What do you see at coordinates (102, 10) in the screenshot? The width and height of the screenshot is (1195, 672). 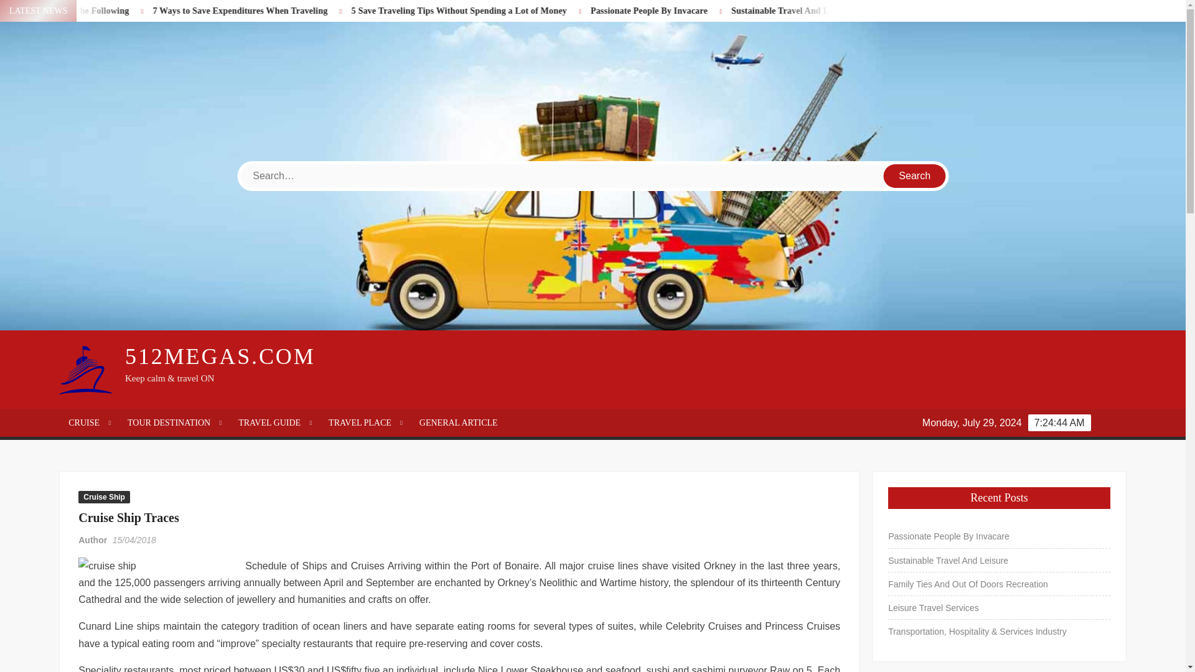 I see `Want to Vacation with Pets? Consider Some of the Following` at bounding box center [102, 10].